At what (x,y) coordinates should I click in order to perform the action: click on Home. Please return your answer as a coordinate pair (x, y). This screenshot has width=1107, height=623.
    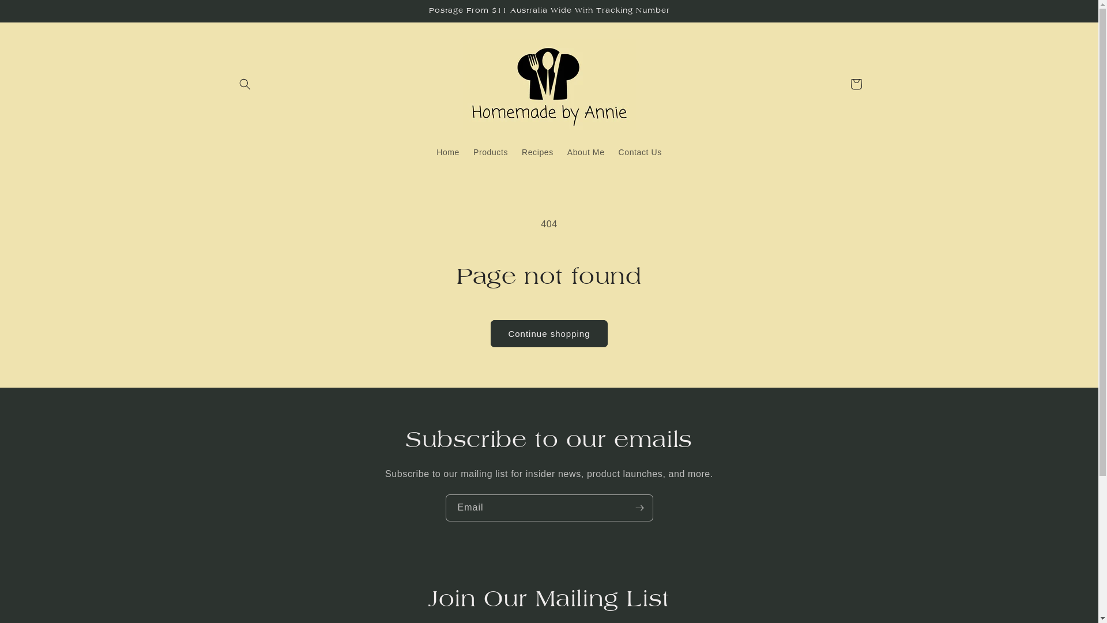
    Looking at the image, I should click on (448, 152).